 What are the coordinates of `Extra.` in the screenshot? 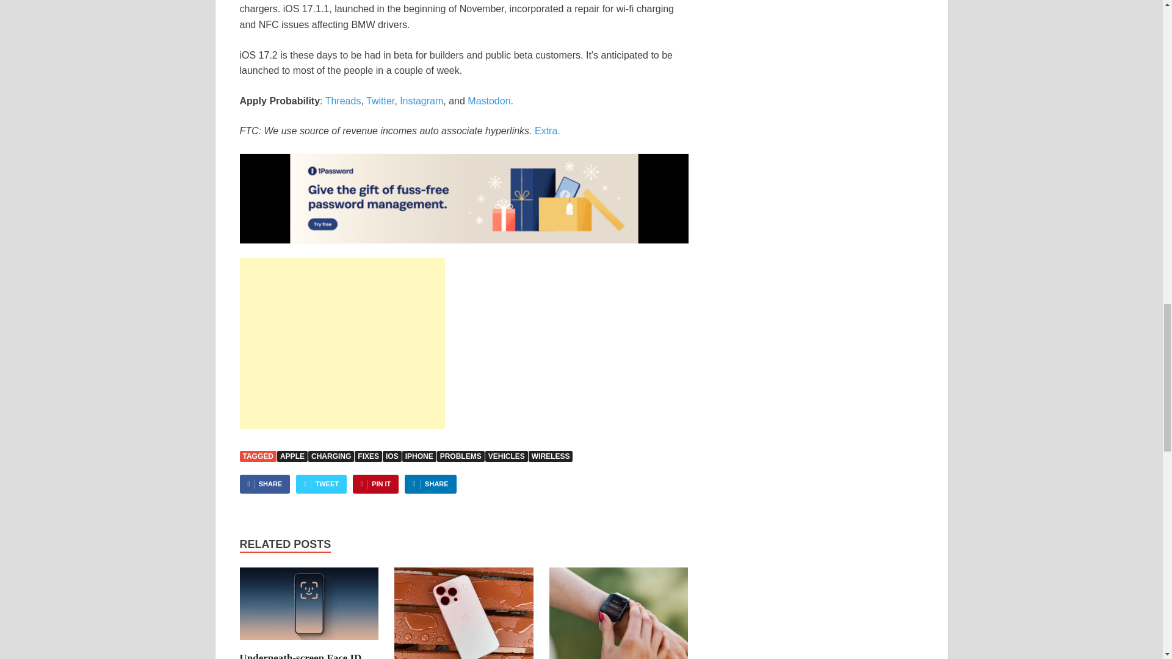 It's located at (547, 131).